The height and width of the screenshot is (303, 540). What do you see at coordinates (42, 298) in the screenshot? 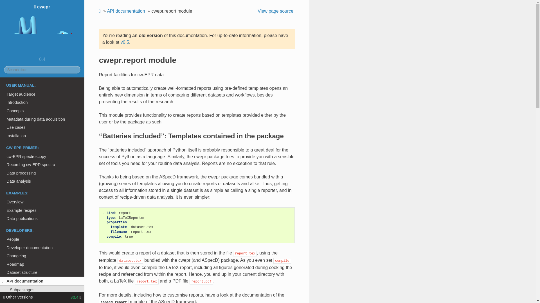
I see `Submodules` at bounding box center [42, 298].